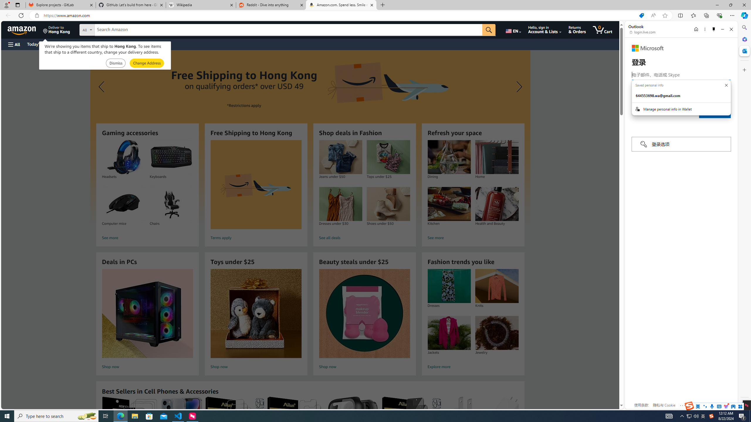  What do you see at coordinates (124, 204) in the screenshot?
I see `Computer mice` at bounding box center [124, 204].